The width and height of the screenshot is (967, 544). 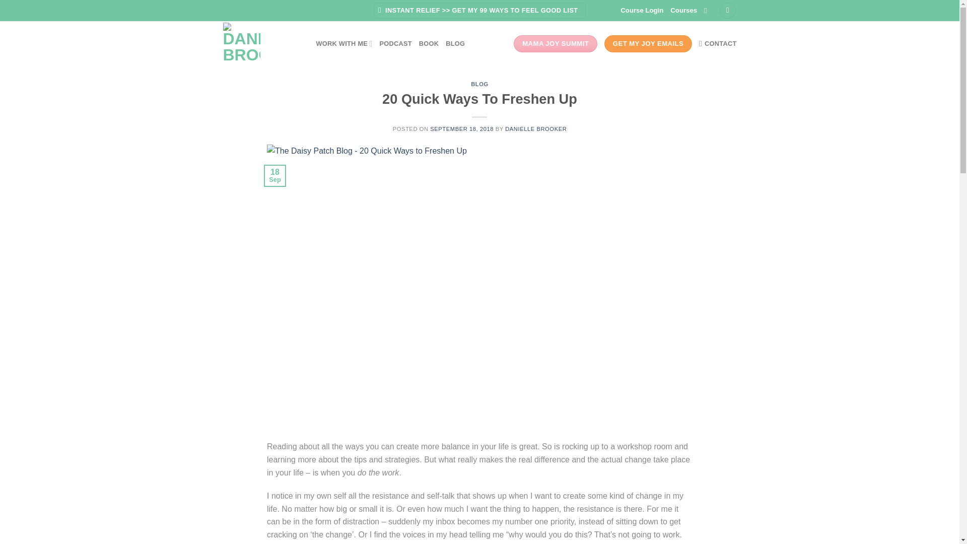 I want to click on SEPTEMBER 18, 2018, so click(x=461, y=129).